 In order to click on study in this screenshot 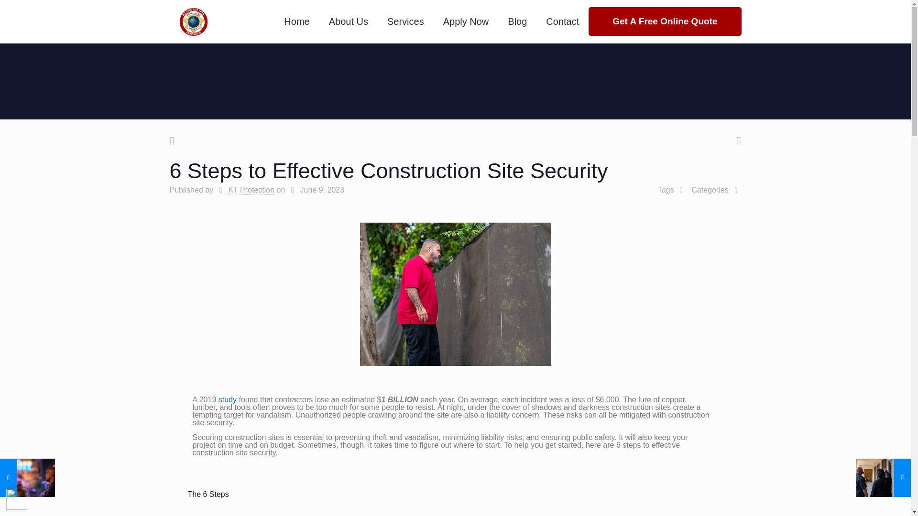, I will do `click(228, 399)`.